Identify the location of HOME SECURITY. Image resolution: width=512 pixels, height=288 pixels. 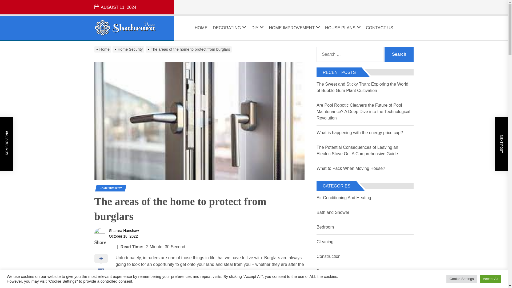
(111, 188).